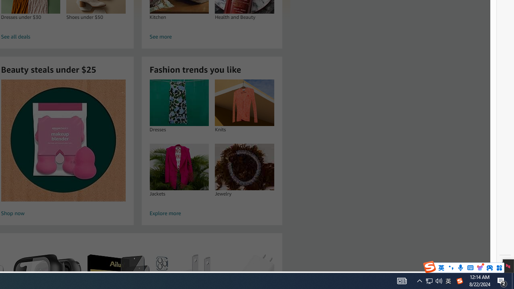 This screenshot has width=514, height=289. Describe the element at coordinates (244, 167) in the screenshot. I see `Jewelry` at that location.